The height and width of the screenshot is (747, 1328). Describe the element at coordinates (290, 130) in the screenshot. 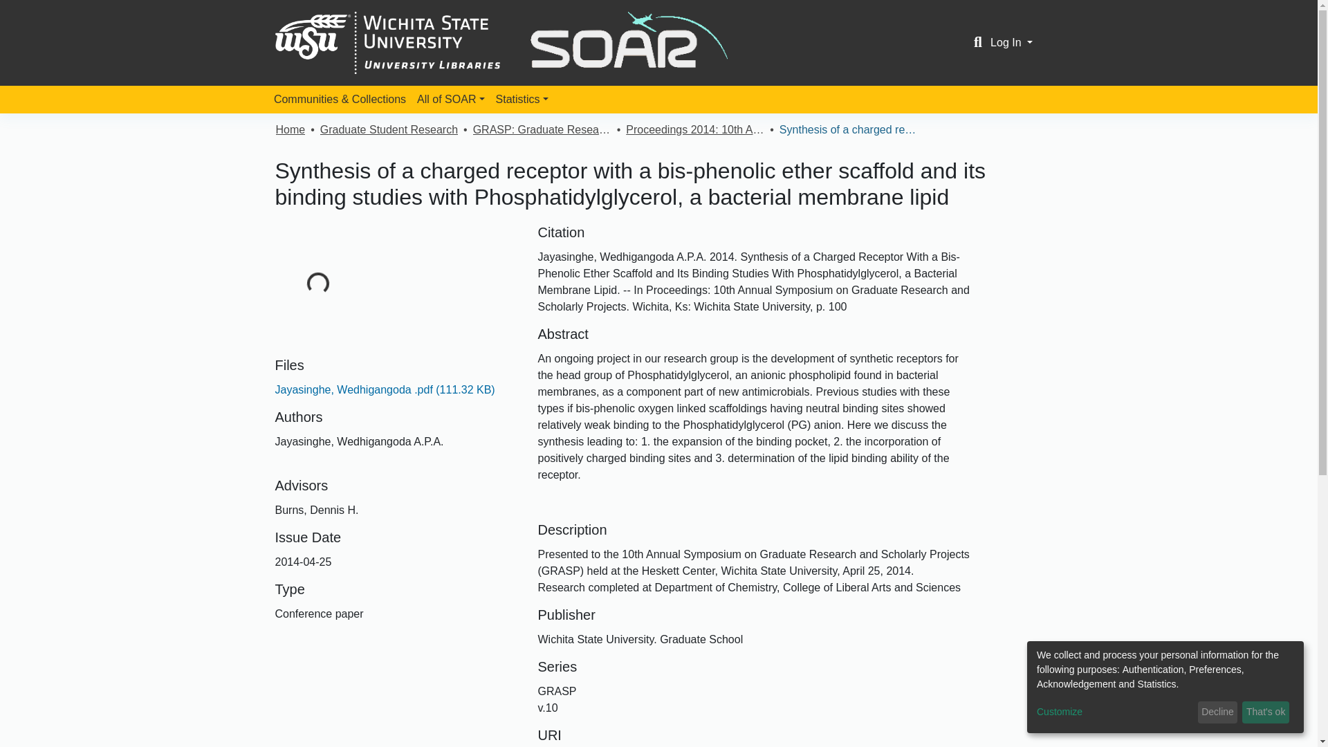

I see `Home` at that location.